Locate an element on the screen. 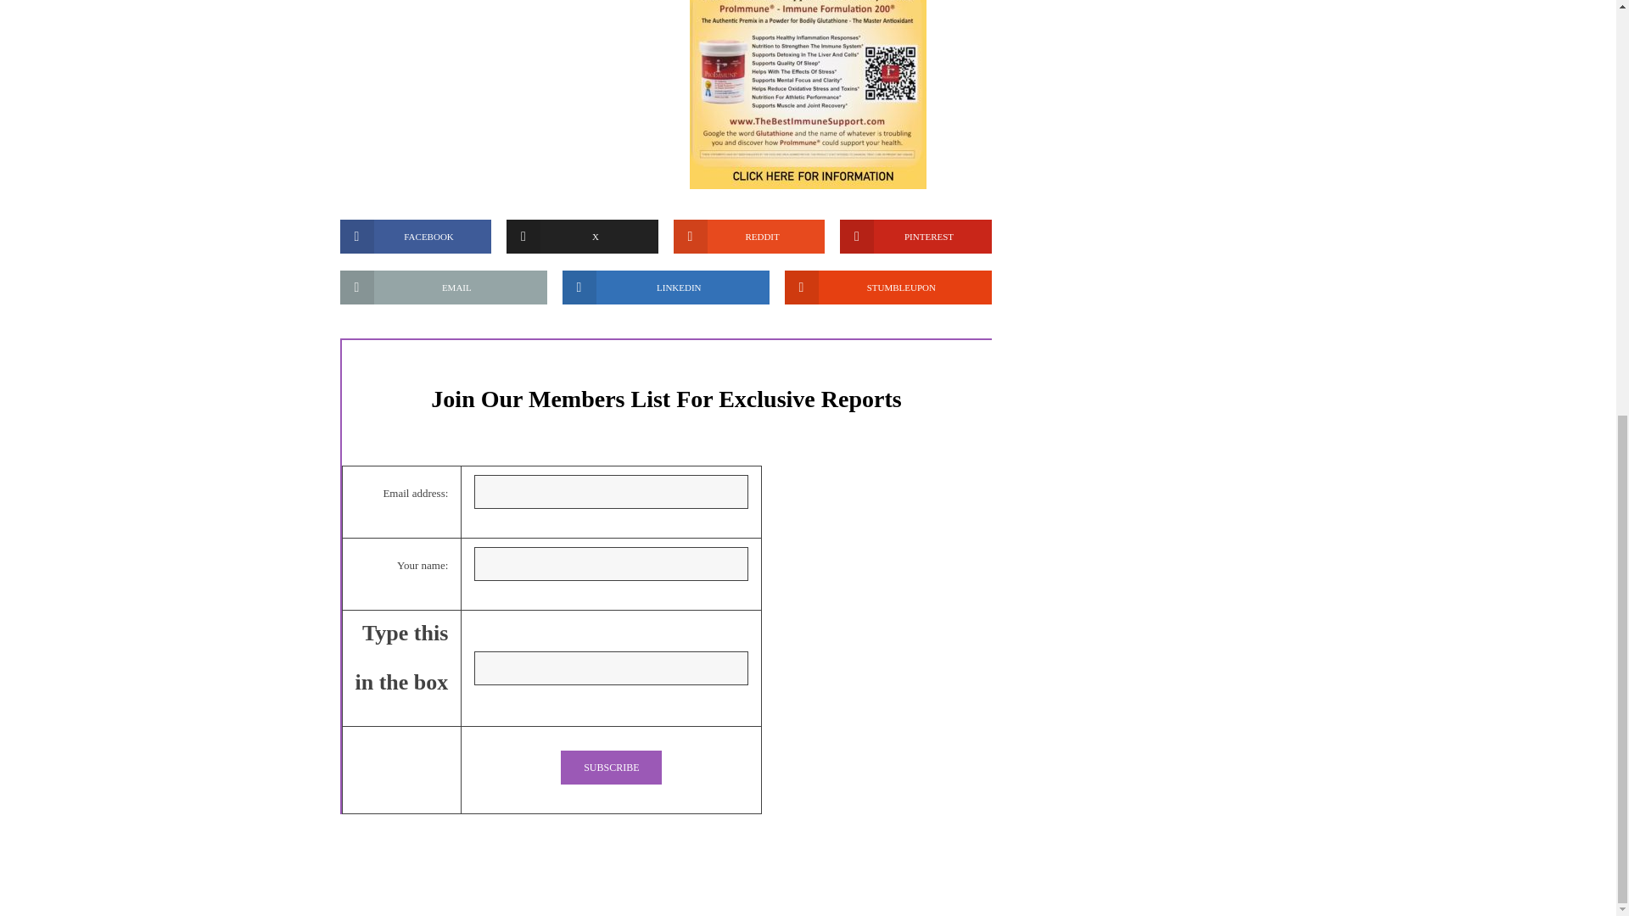 The image size is (1629, 916). LINKEDIN is located at coordinates (665, 287).